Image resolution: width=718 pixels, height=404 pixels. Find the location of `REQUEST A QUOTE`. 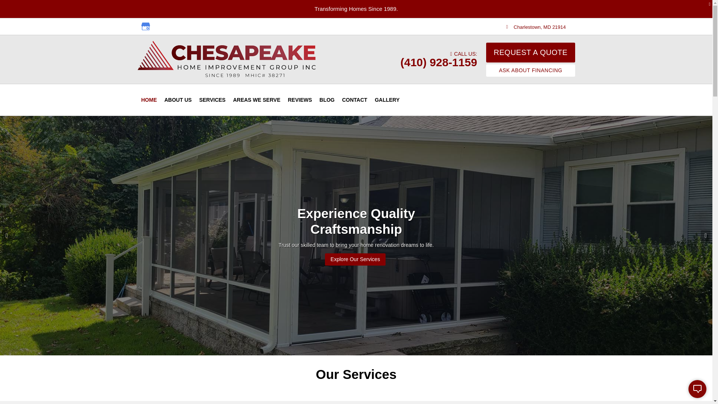

REQUEST A QUOTE is located at coordinates (530, 52).